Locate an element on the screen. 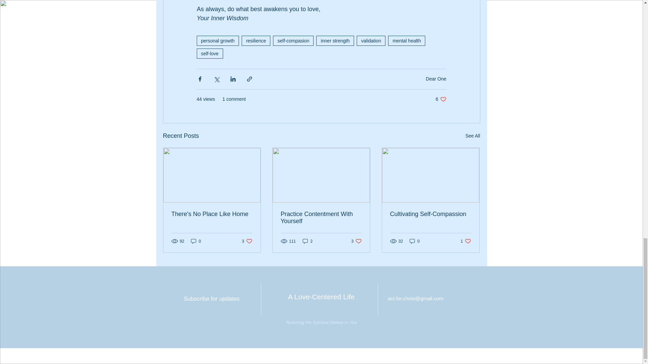  Practice Contentment With Yourself is located at coordinates (441, 99).